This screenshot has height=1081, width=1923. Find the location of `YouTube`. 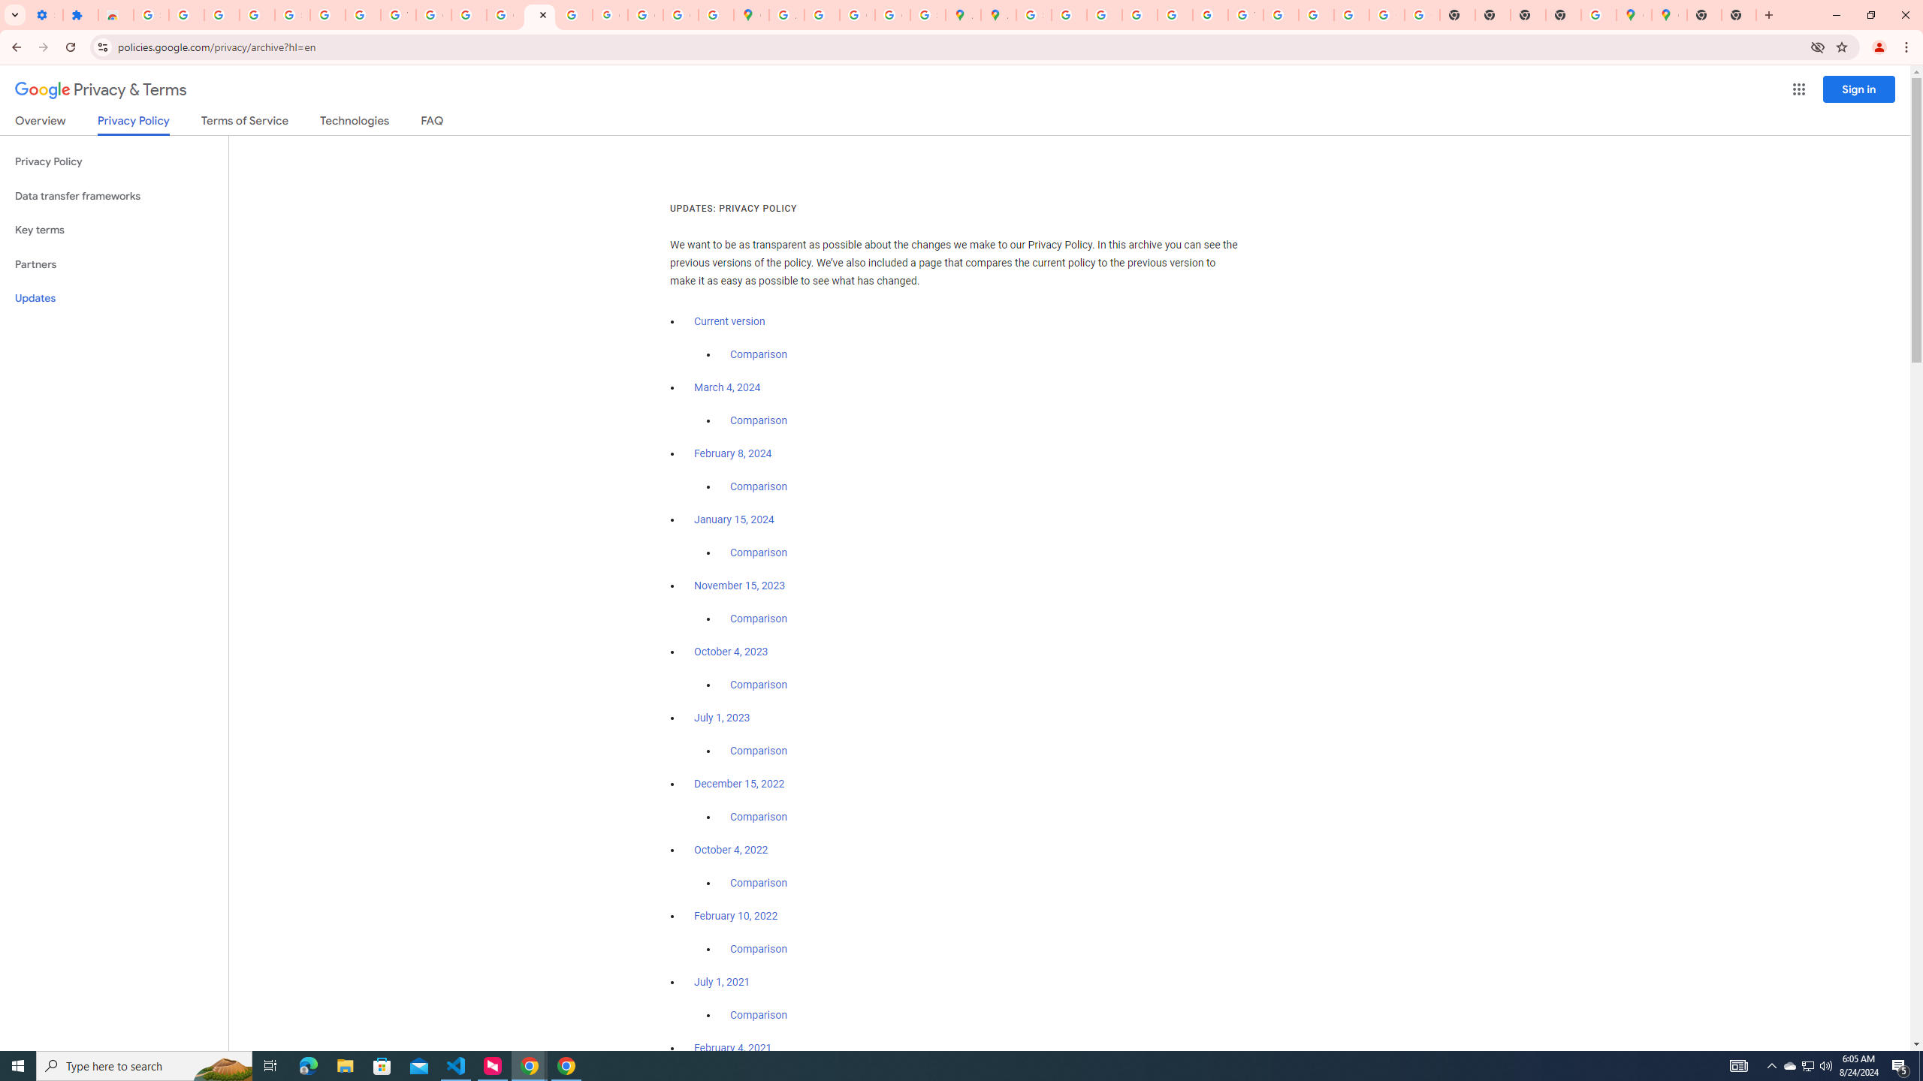

YouTube is located at coordinates (1245, 15).